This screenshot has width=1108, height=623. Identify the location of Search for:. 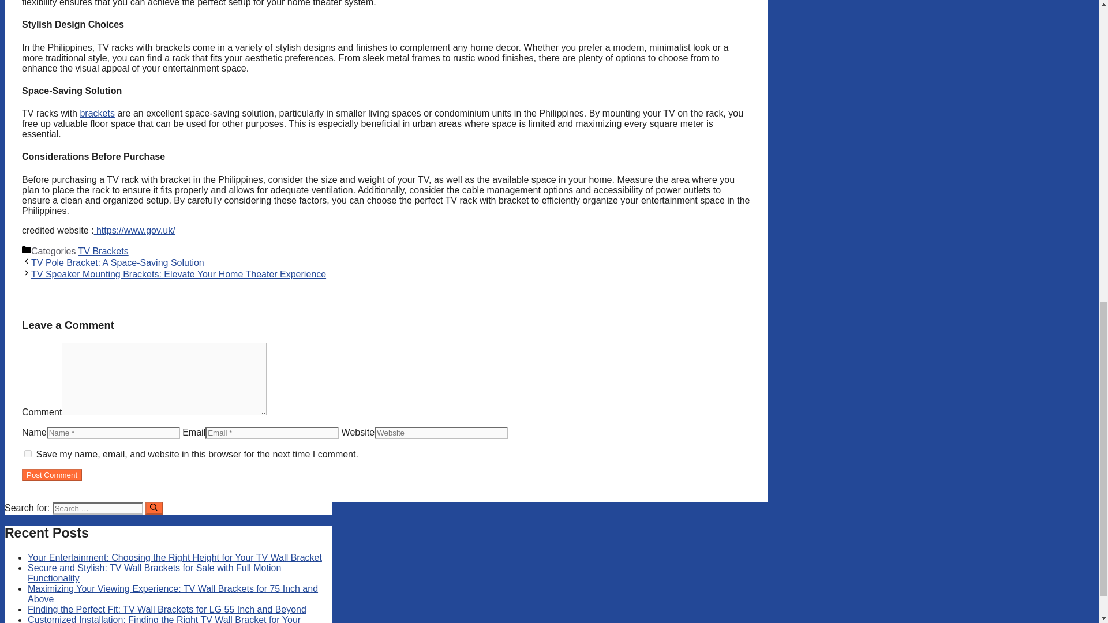
(97, 508).